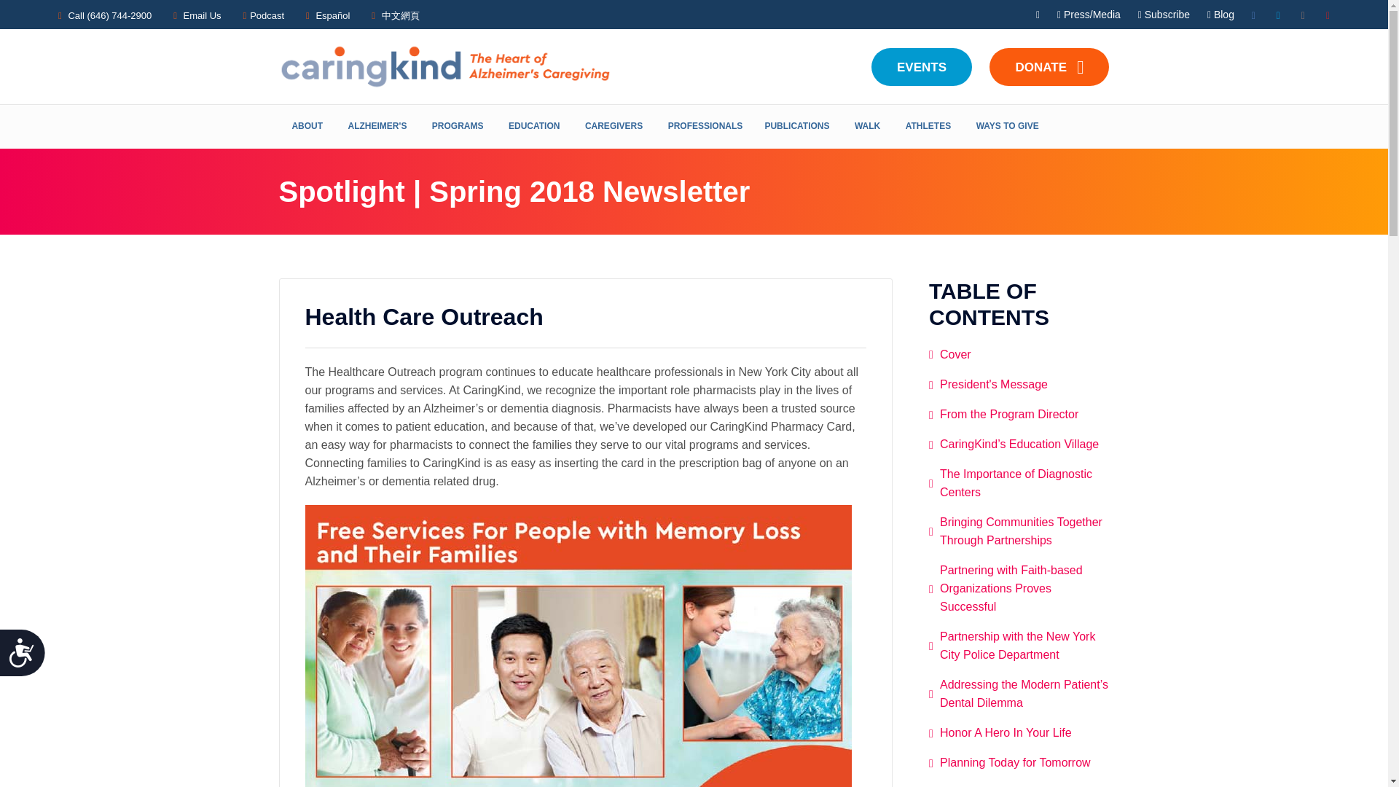 The width and height of the screenshot is (1399, 787). I want to click on President's Message, so click(994, 384).